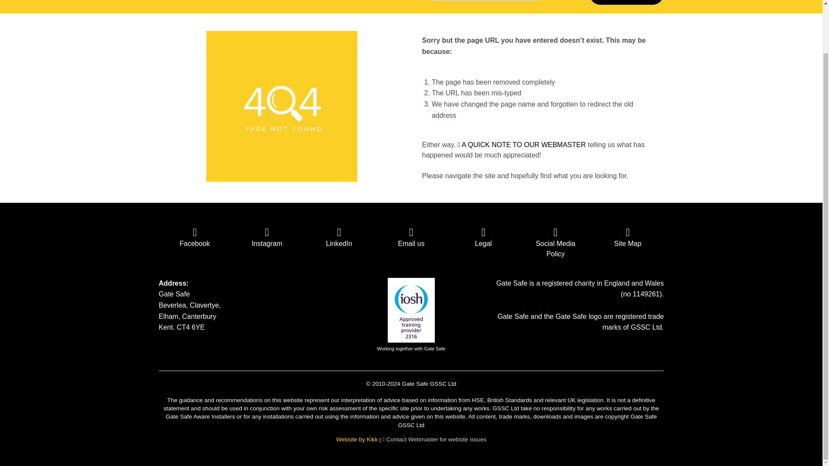  What do you see at coordinates (522, 145) in the screenshot?
I see `A QUICK NOTE TO OUR WEBMASTER` at bounding box center [522, 145].